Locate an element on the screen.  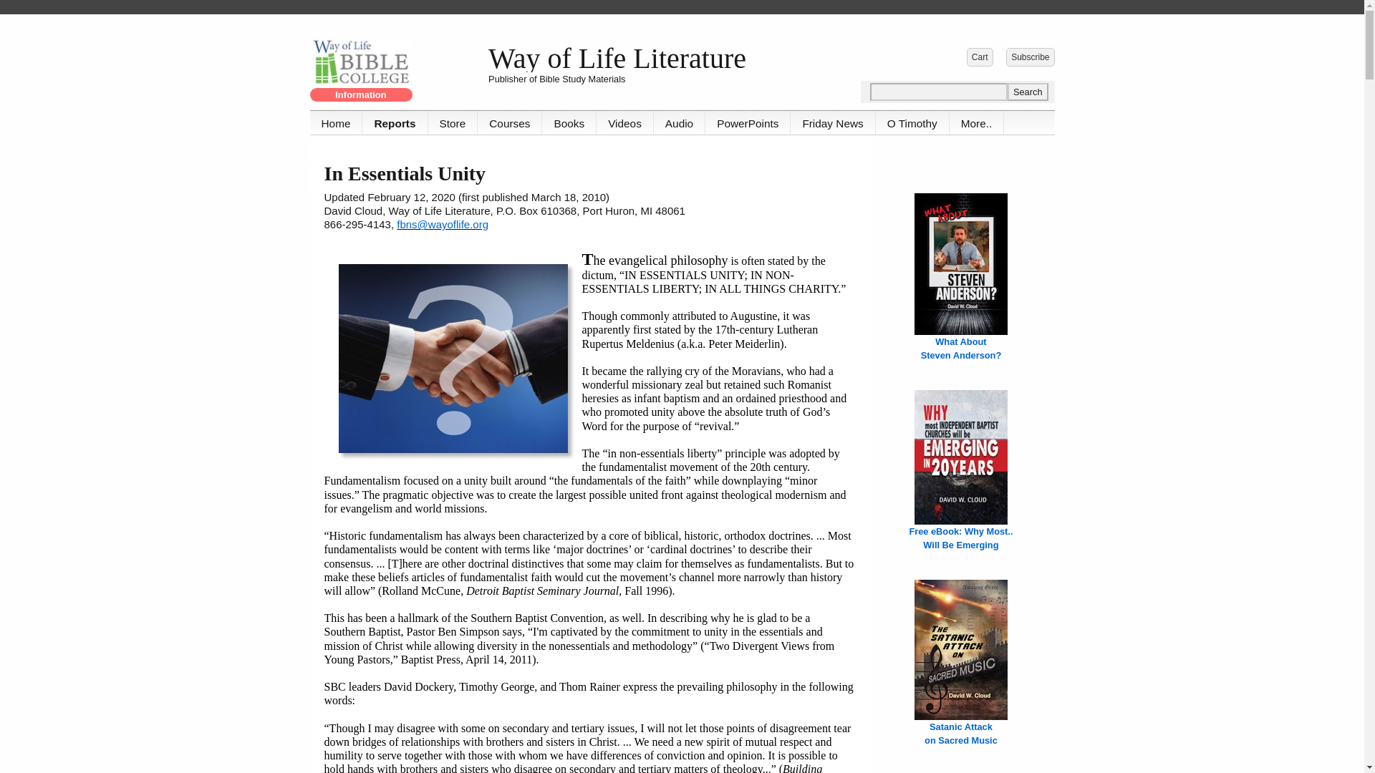
Audio is located at coordinates (679, 123).